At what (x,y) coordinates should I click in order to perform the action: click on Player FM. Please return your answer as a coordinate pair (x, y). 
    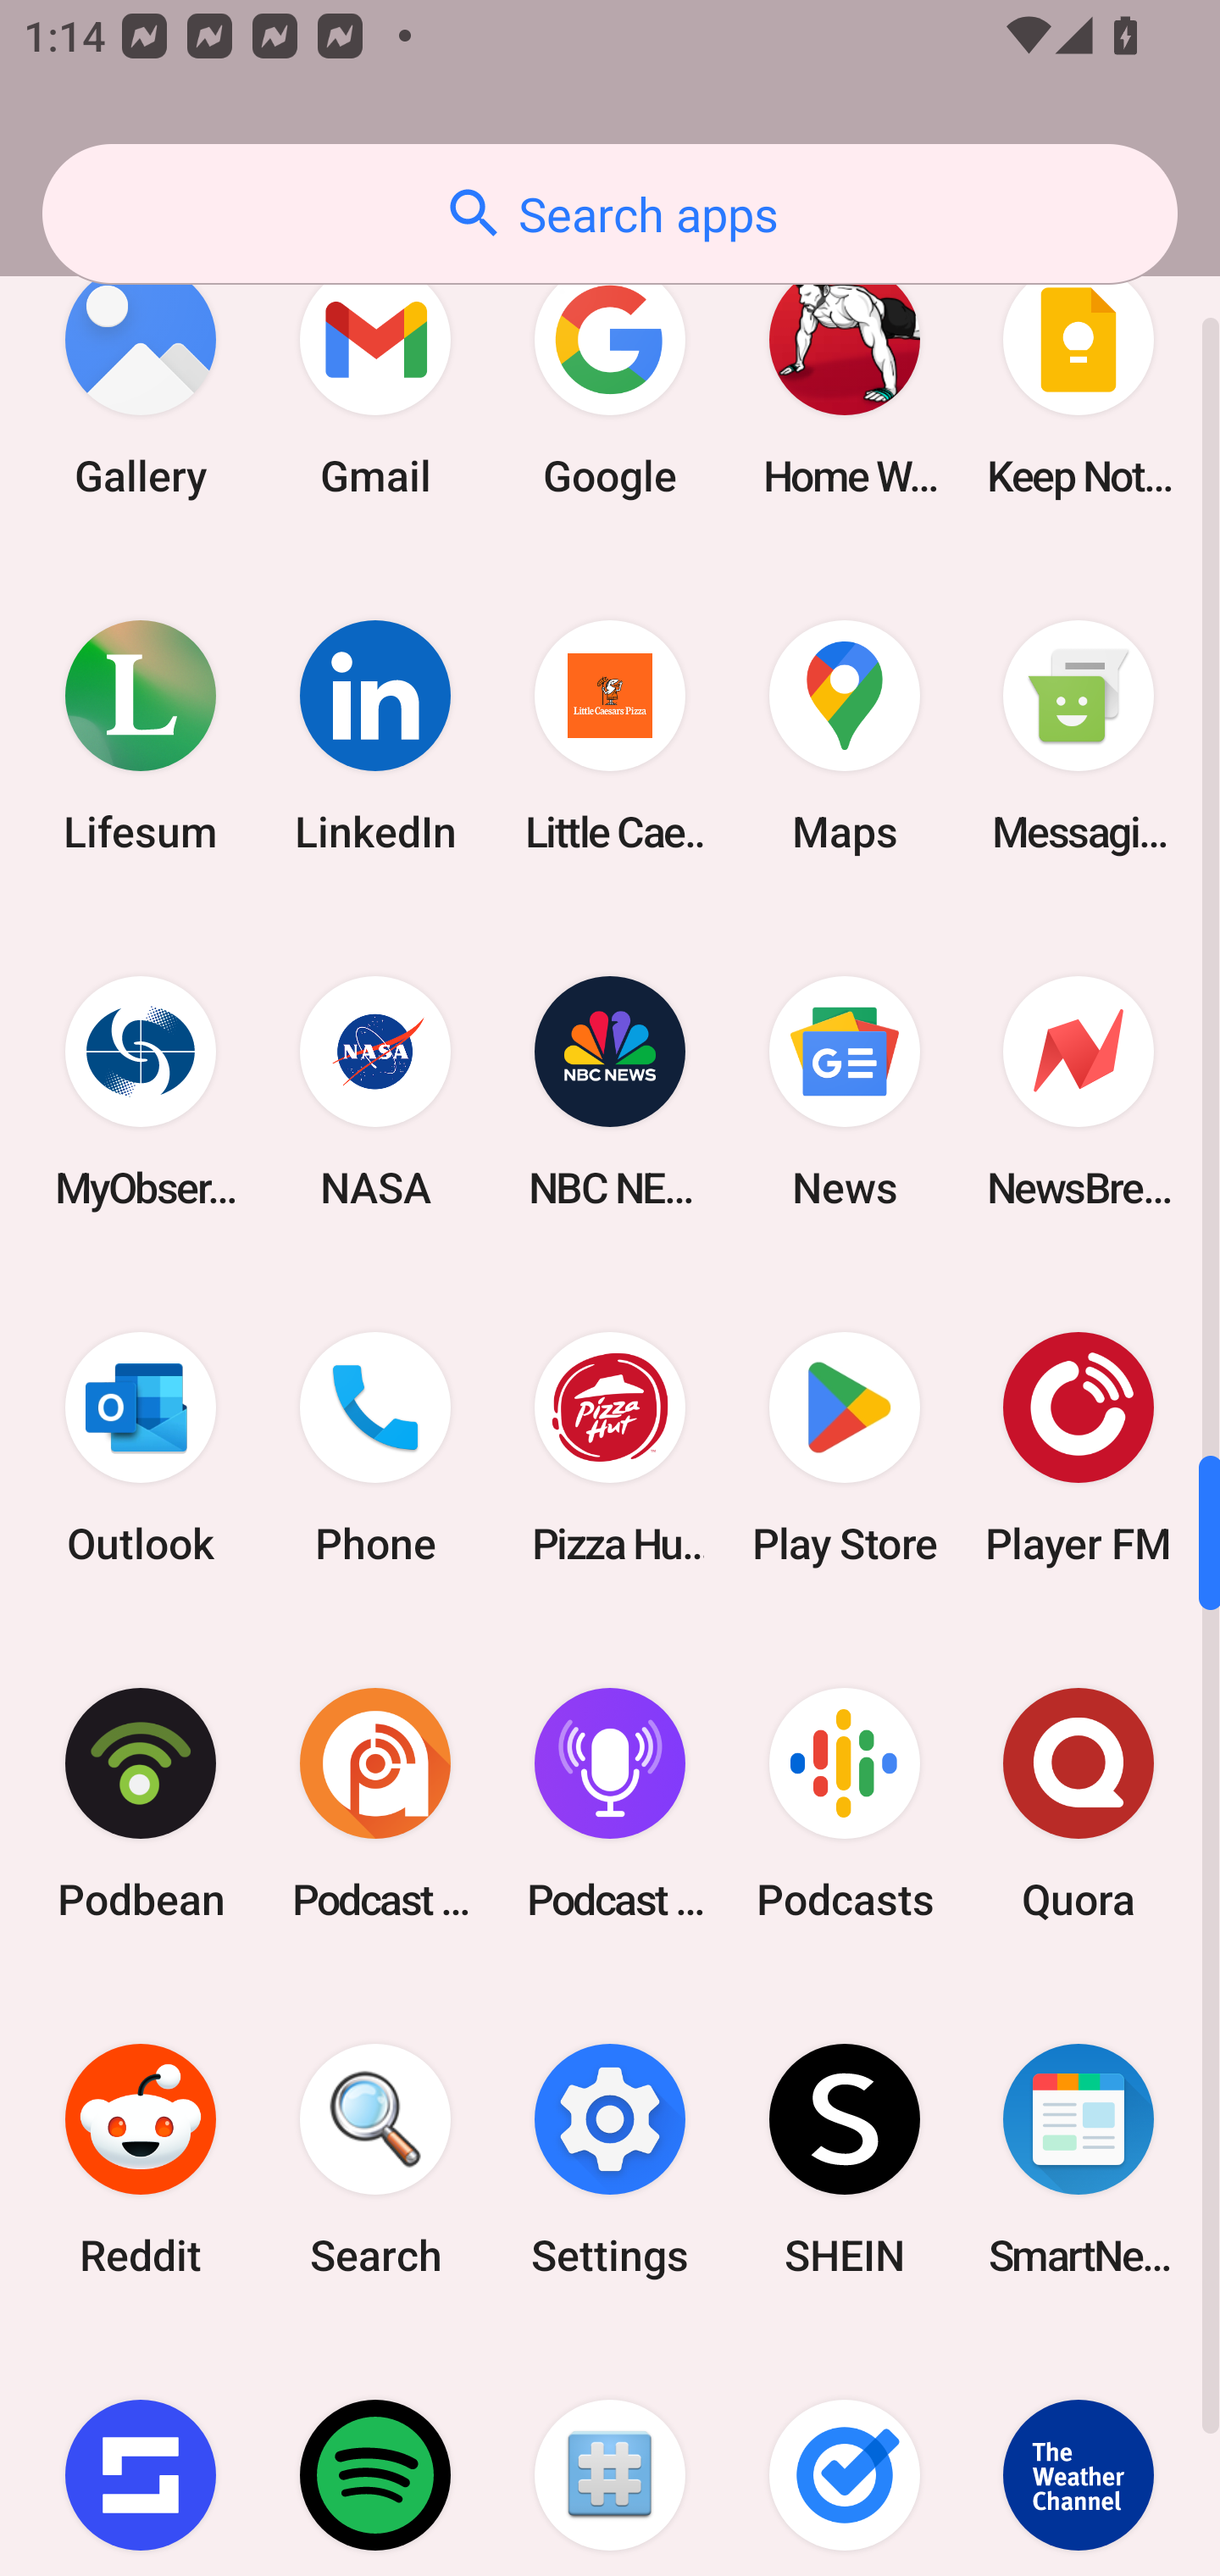
    Looking at the image, I should click on (1079, 1447).